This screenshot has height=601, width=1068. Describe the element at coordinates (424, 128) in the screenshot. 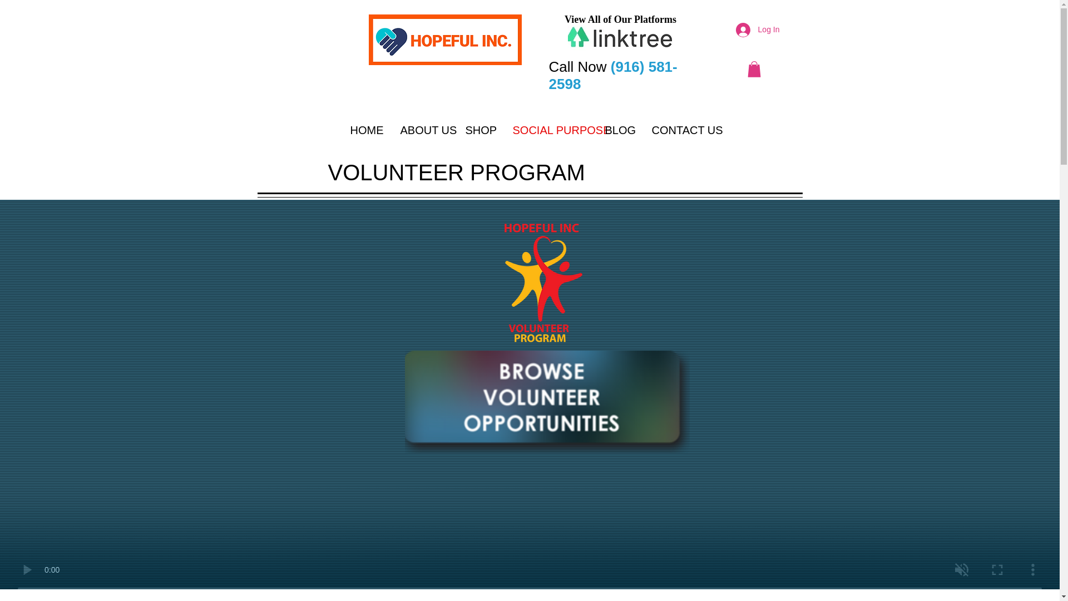

I see `ABOUT US` at that location.